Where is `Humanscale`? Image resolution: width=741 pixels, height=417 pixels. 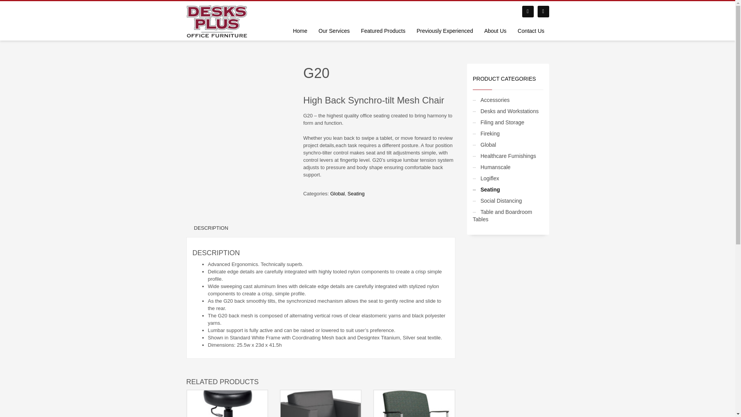
Humanscale is located at coordinates (491, 167).